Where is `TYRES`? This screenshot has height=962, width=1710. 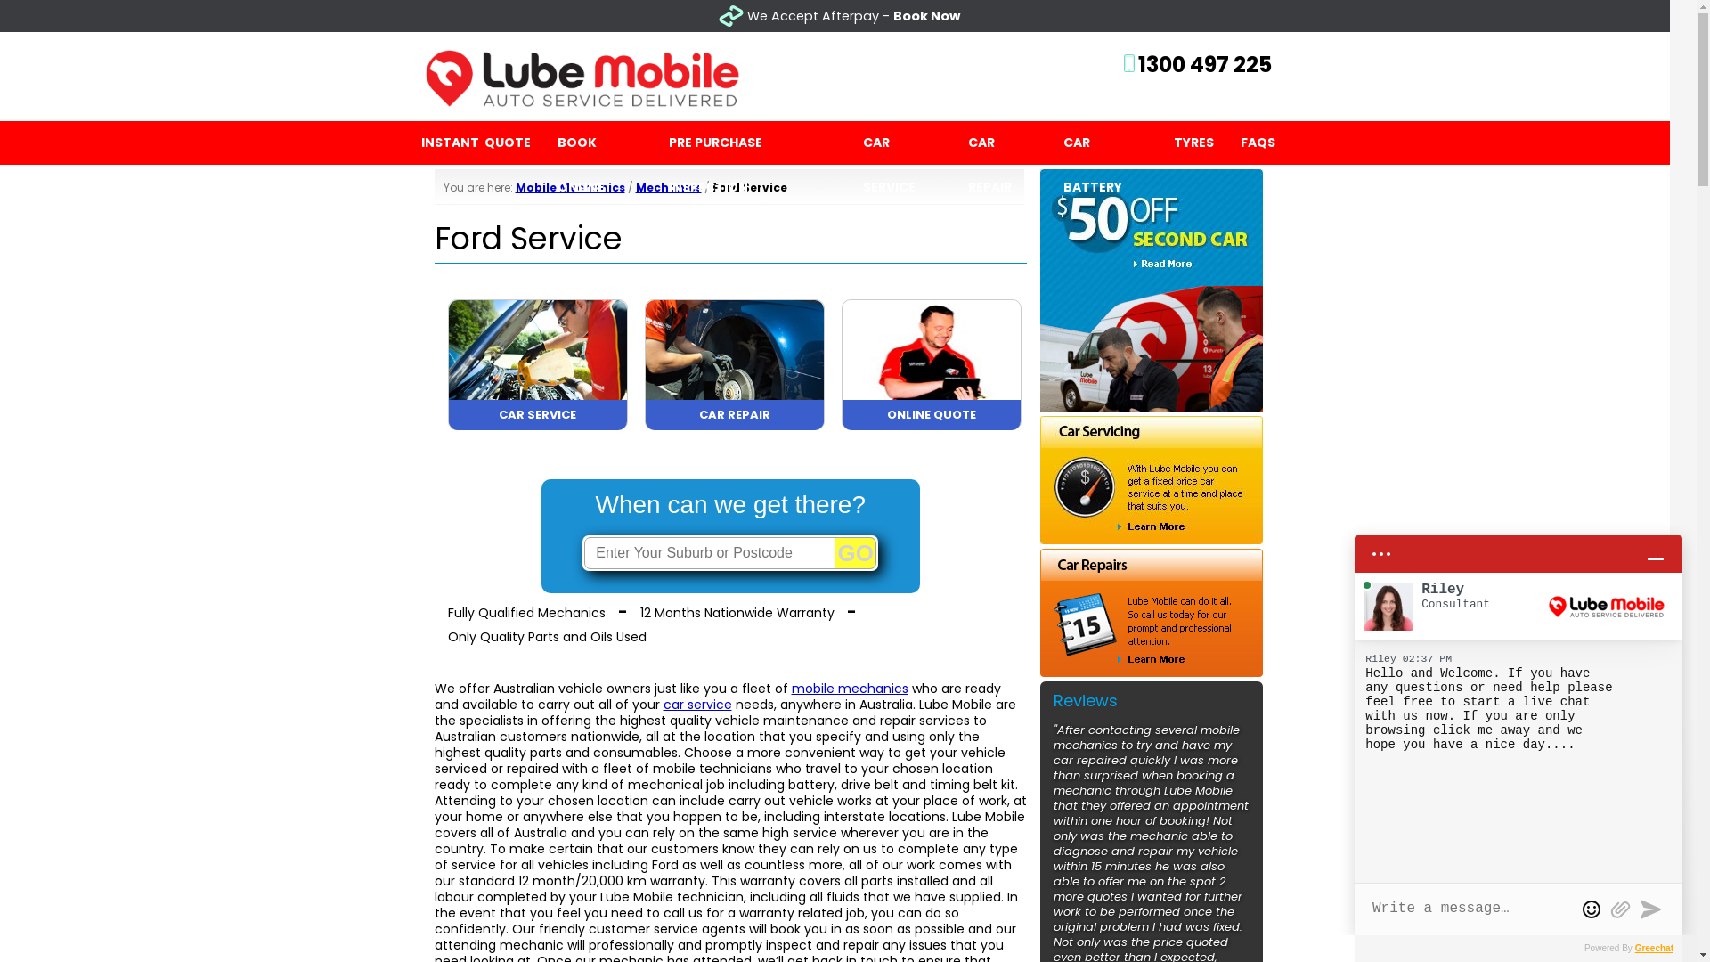
TYRES is located at coordinates (1193, 143).